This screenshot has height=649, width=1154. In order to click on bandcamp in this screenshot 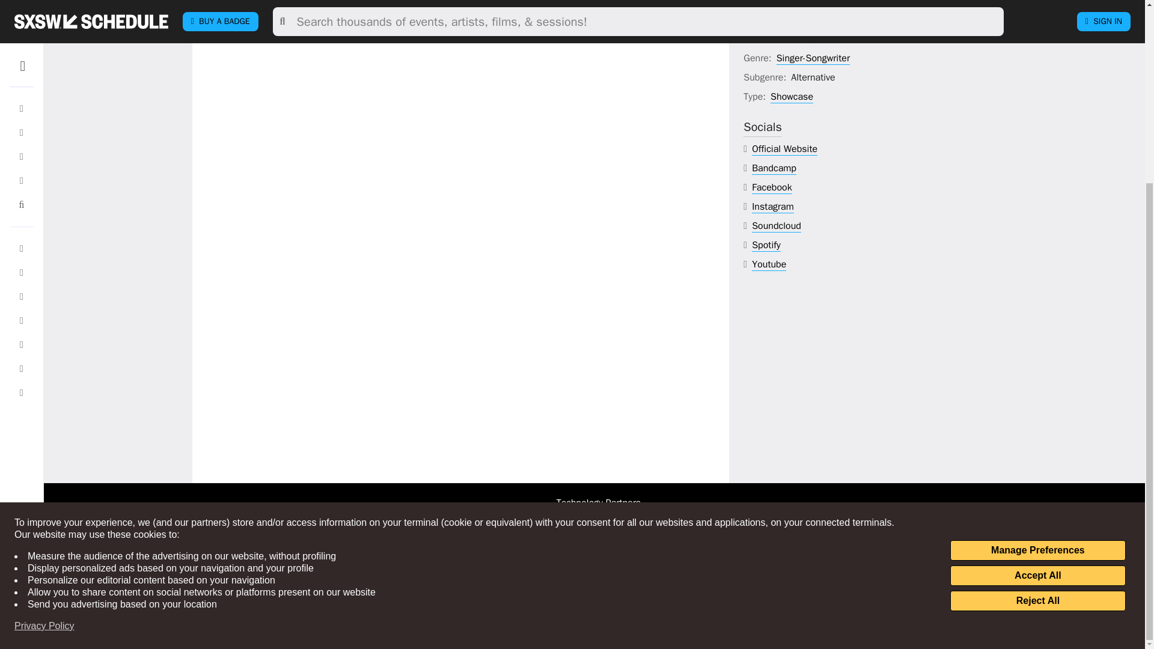, I will do `click(774, 168)`.